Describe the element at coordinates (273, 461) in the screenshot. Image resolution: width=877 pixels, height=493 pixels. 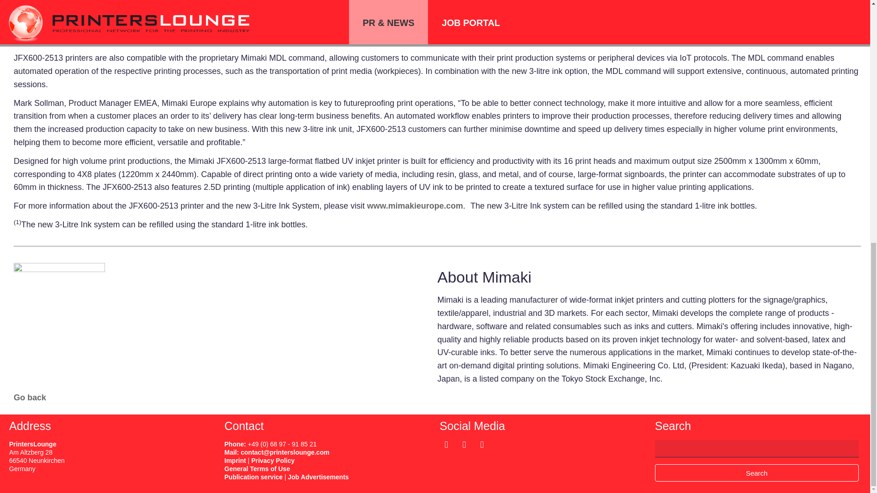
I see `Privacy Policy` at that location.